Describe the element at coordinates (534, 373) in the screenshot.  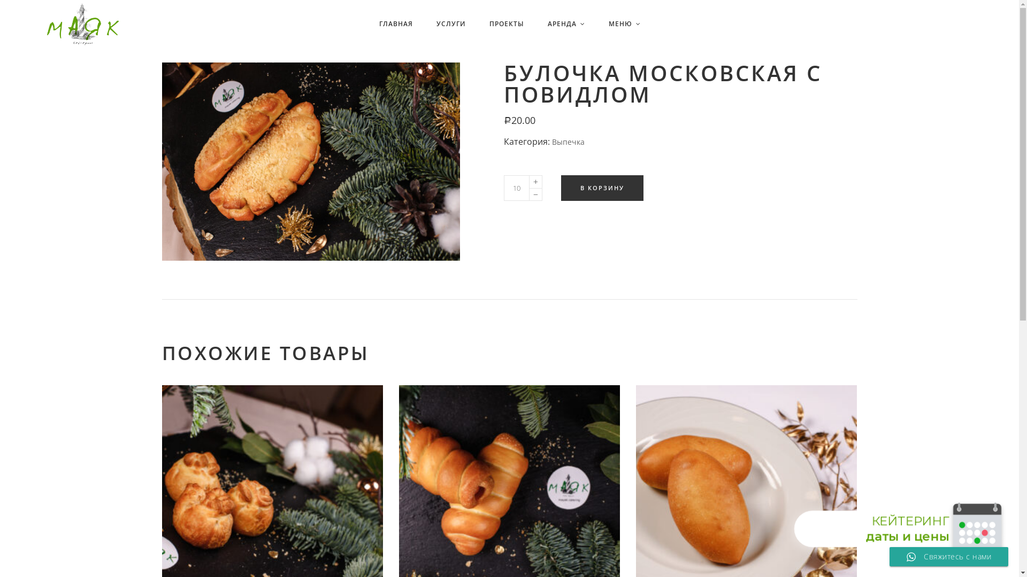
I see `Street food` at that location.